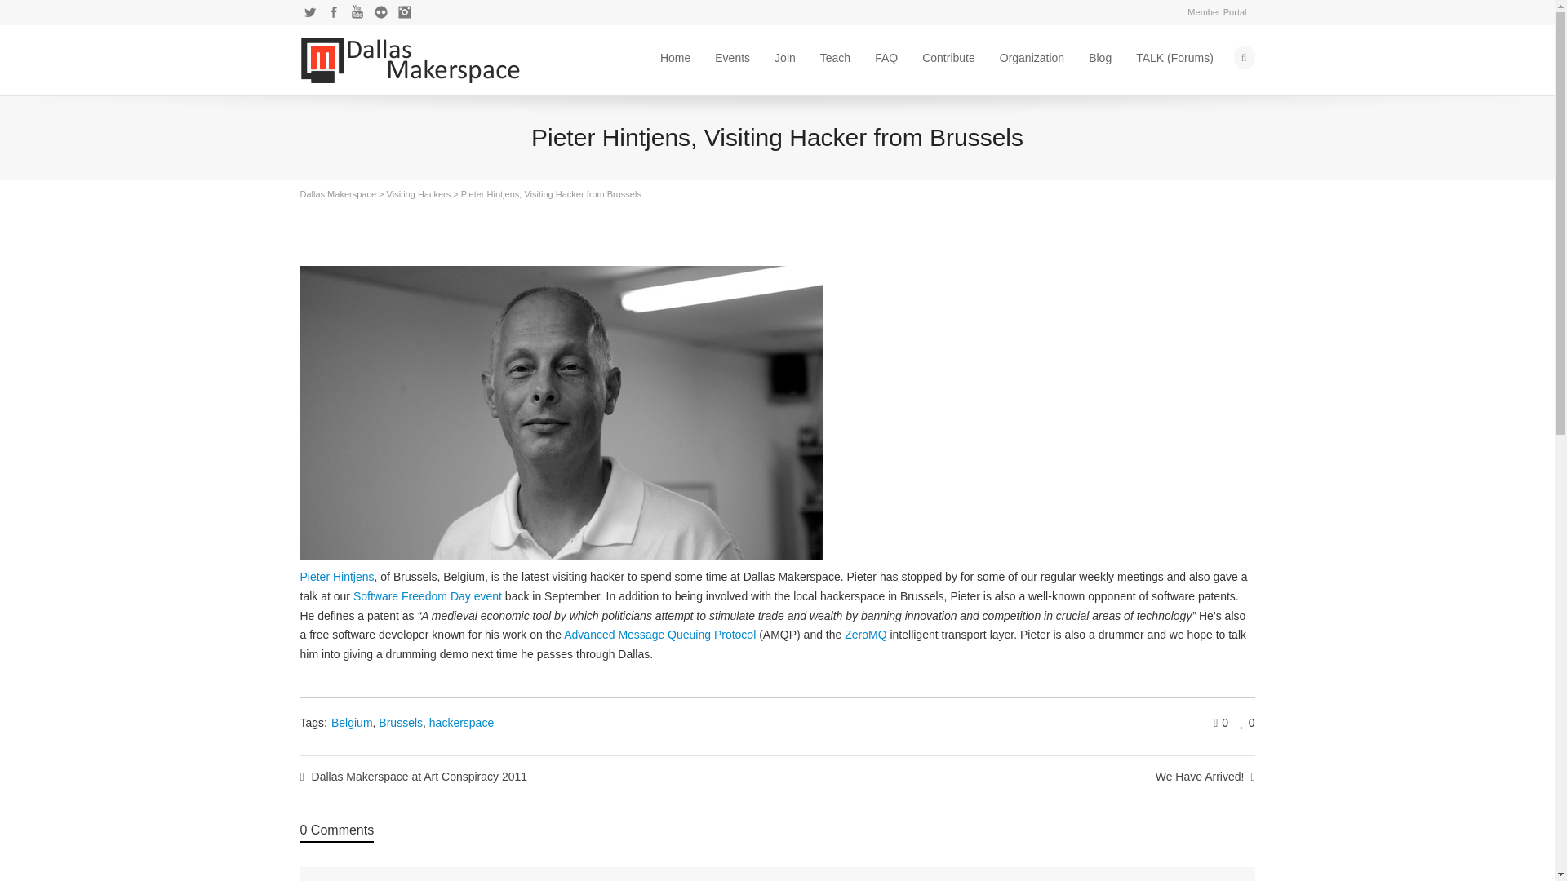  Describe the element at coordinates (380, 12) in the screenshot. I see `Flickr` at that location.